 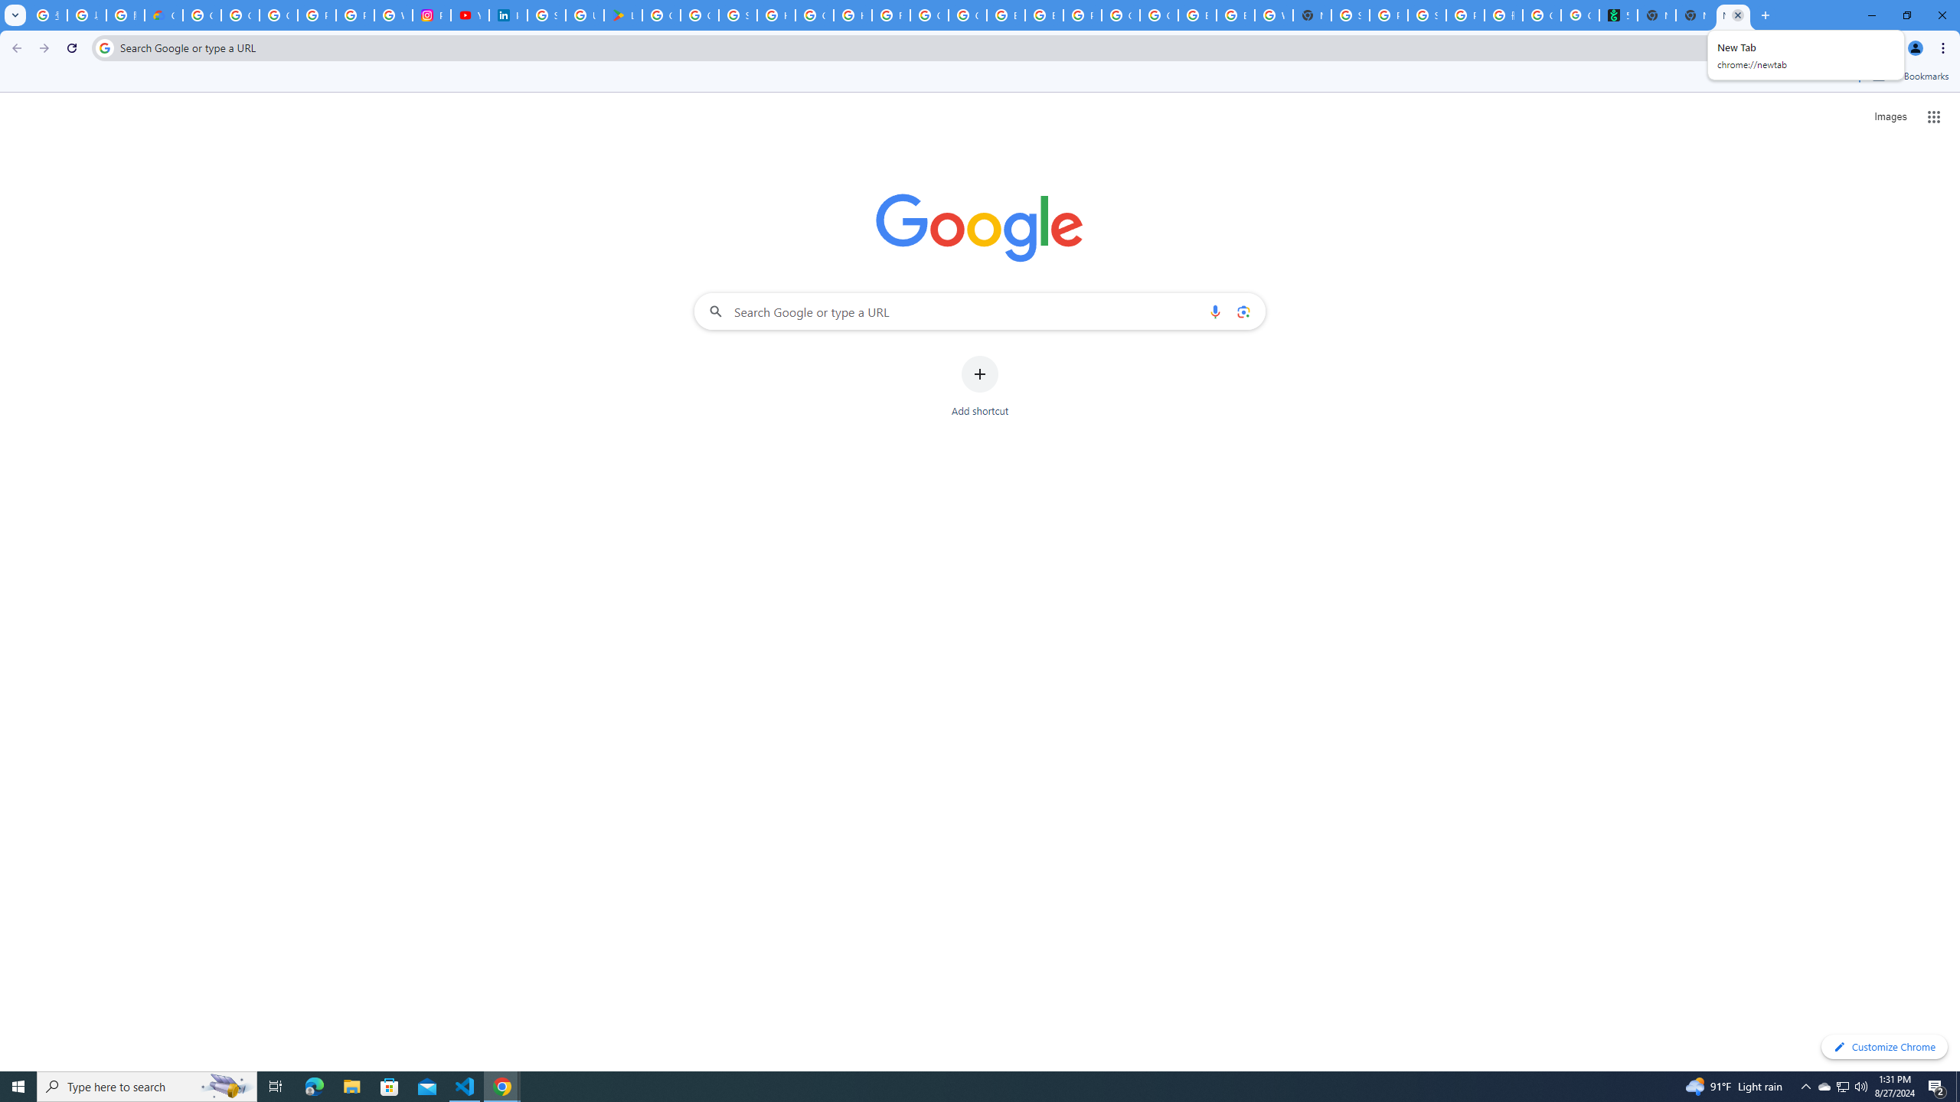 I want to click on Browse Chrome as a guest - Computer - Google Chrome Help, so click(x=1236, y=15).